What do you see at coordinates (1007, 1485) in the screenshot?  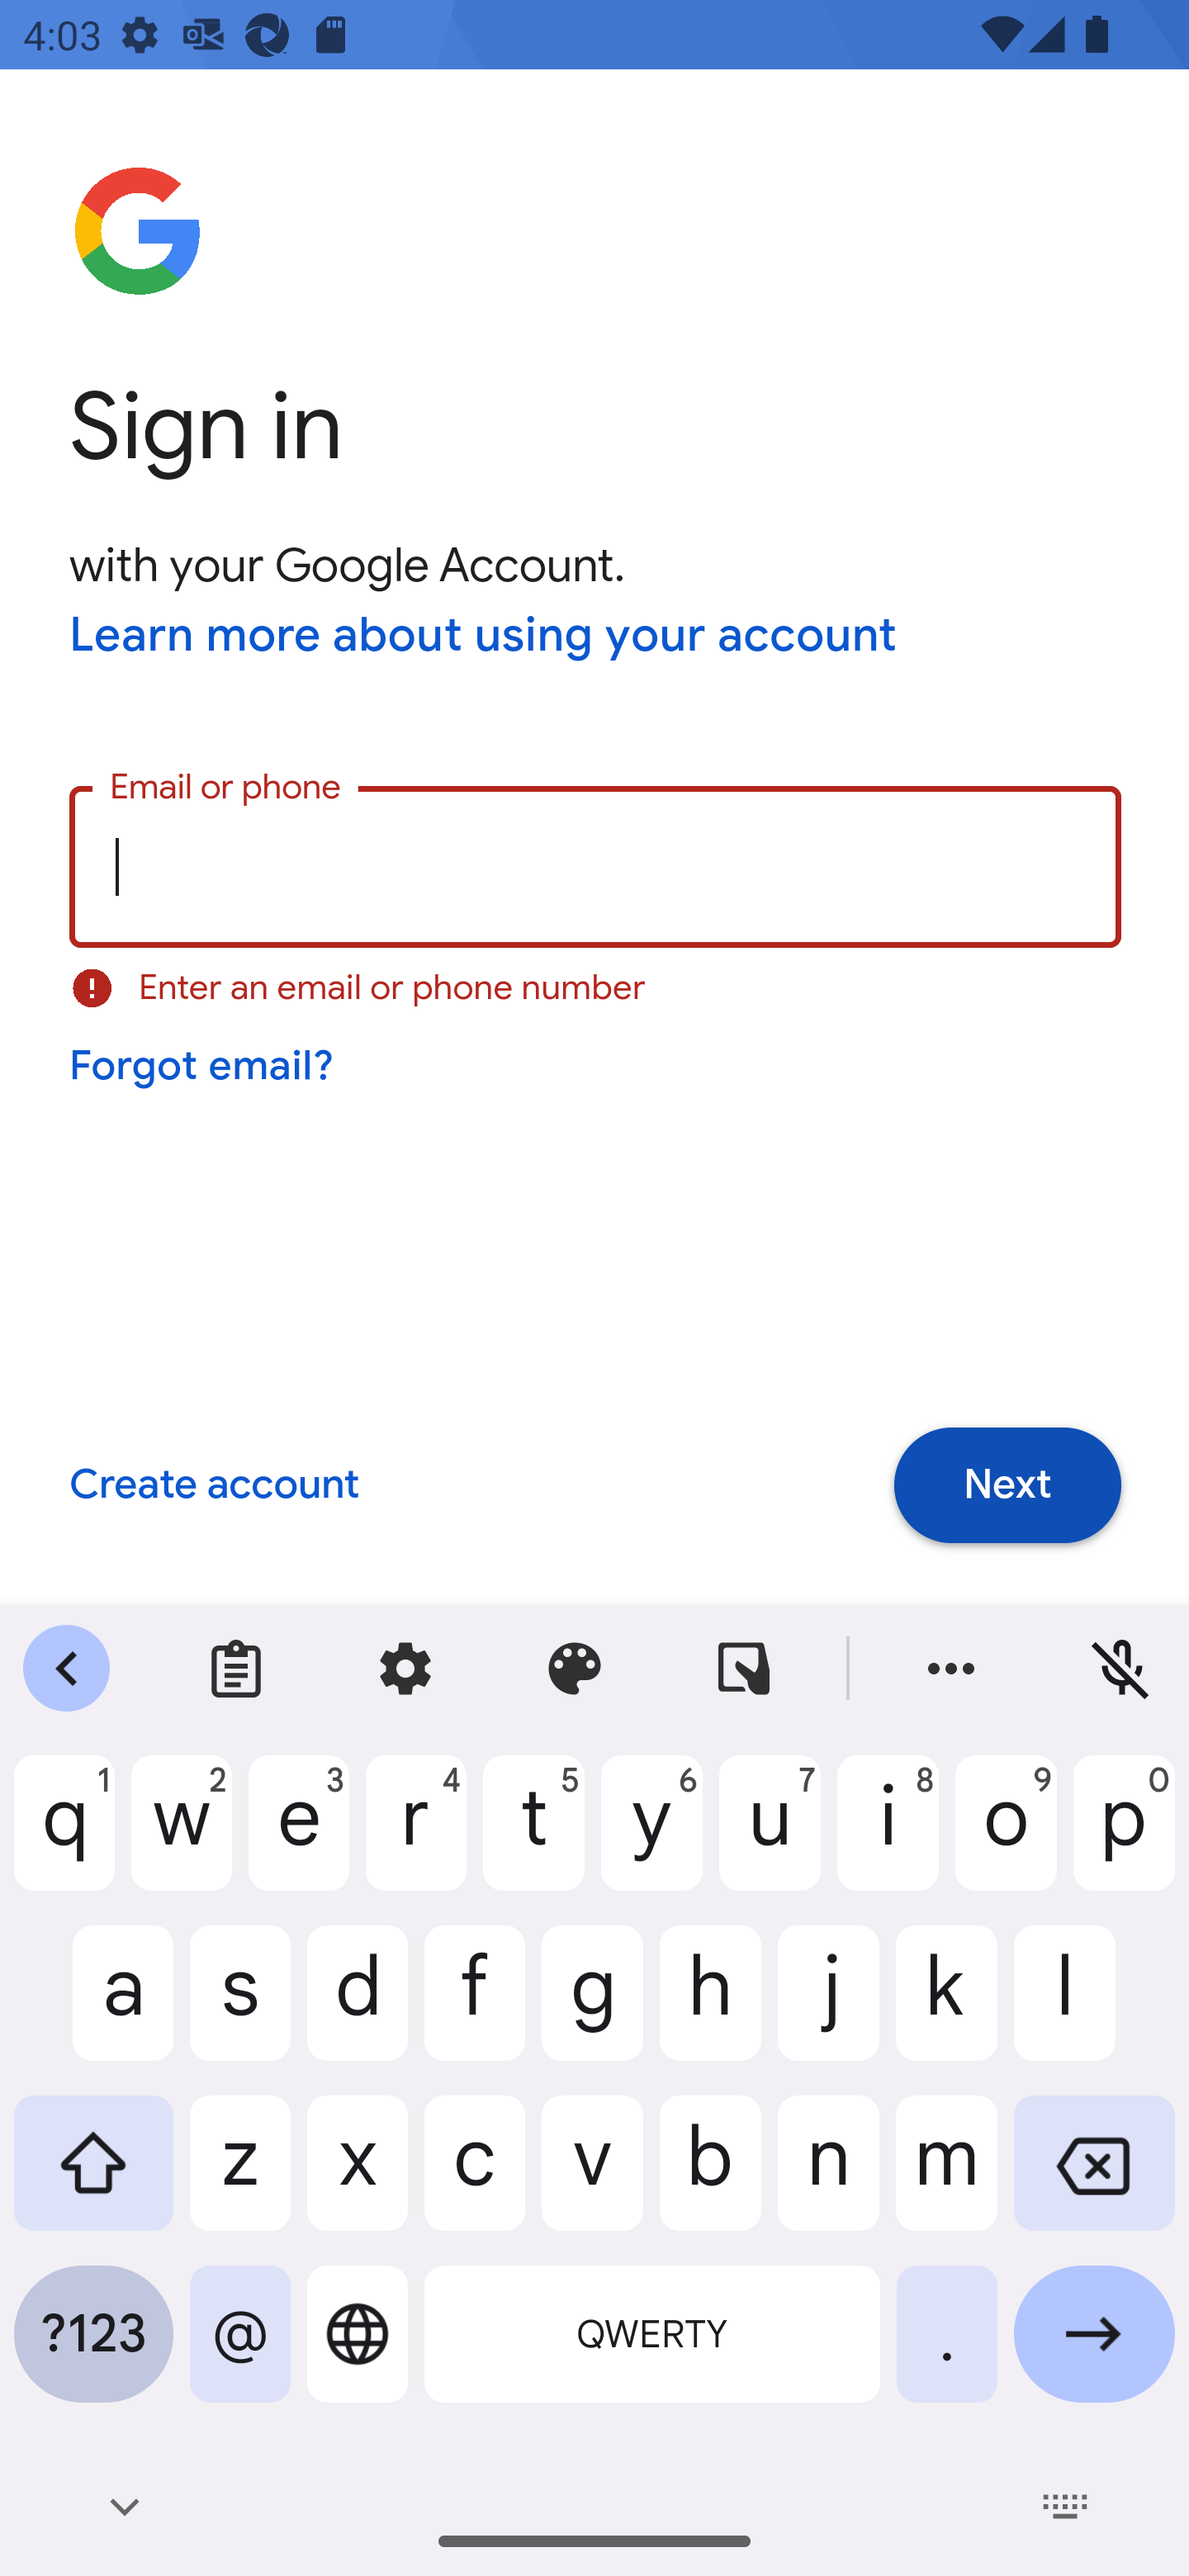 I see `Next` at bounding box center [1007, 1485].